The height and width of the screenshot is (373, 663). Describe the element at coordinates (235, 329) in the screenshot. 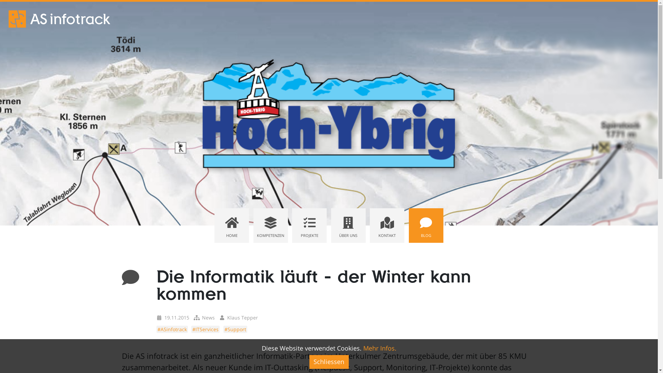

I see `#Support` at that location.